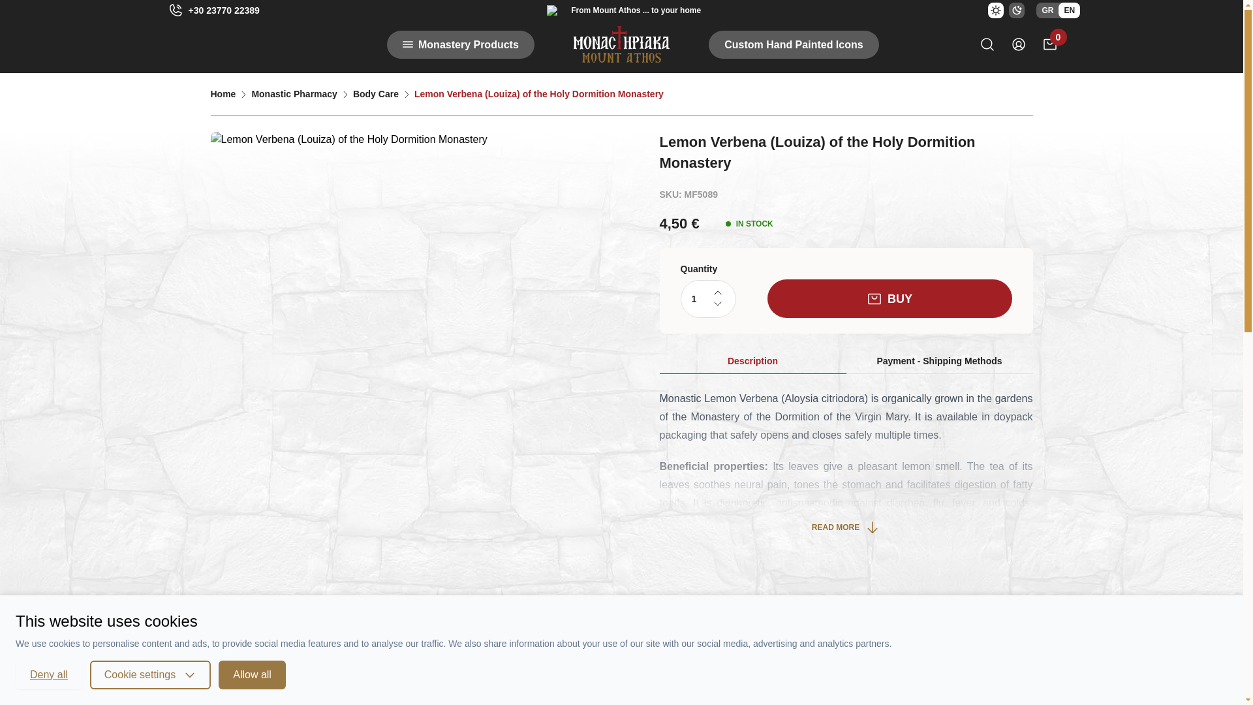 Image resolution: width=1253 pixels, height=705 pixels. Describe the element at coordinates (1049, 44) in the screenshot. I see `0` at that location.